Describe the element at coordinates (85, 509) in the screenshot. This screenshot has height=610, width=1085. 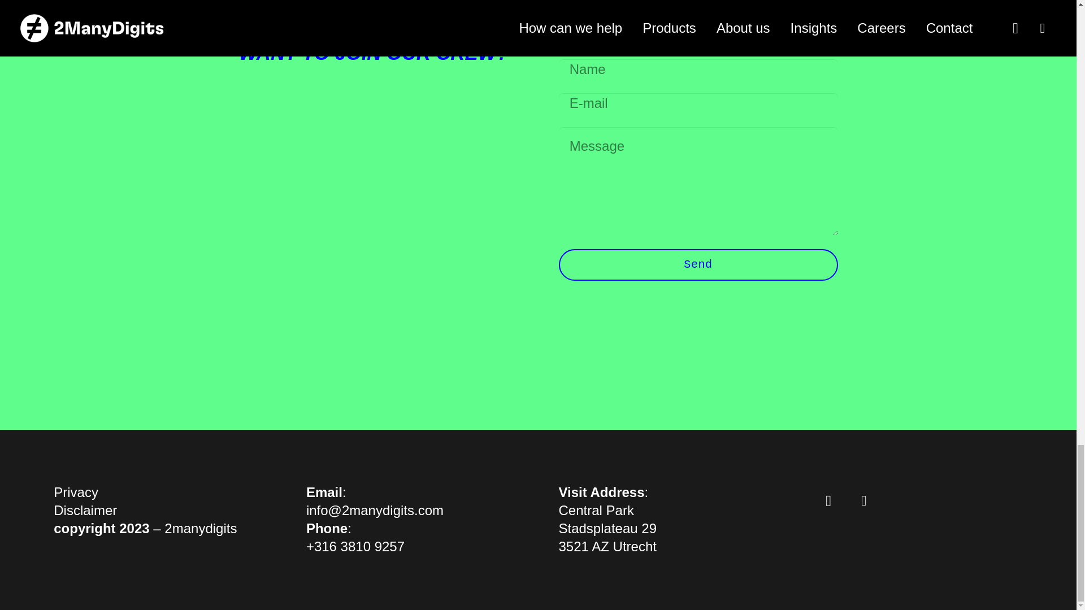
I see `Disclaimer` at that location.